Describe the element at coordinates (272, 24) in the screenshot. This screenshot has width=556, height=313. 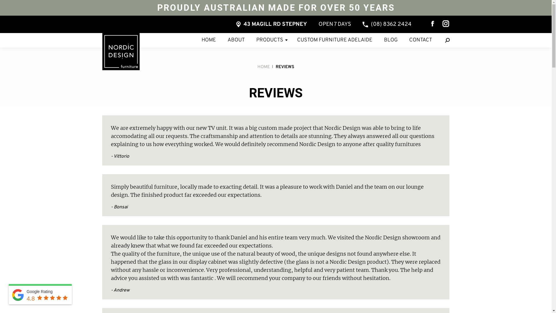
I see `43 MAGILL RD STEPNEY` at that location.